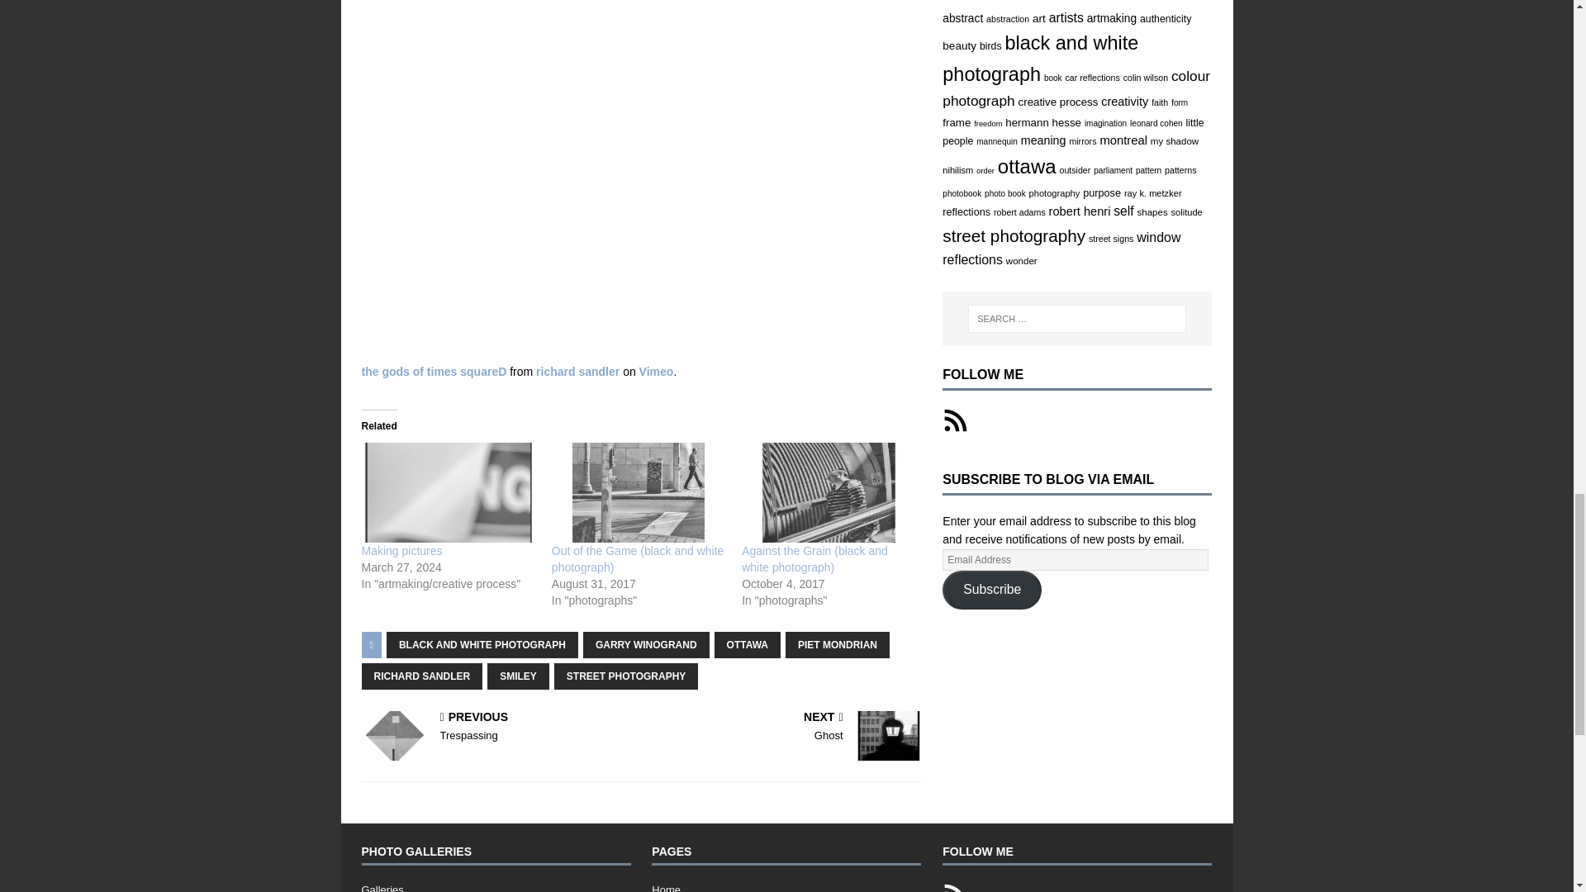 The width and height of the screenshot is (1586, 892). What do you see at coordinates (448, 491) in the screenshot?
I see `Making pictures` at bounding box center [448, 491].